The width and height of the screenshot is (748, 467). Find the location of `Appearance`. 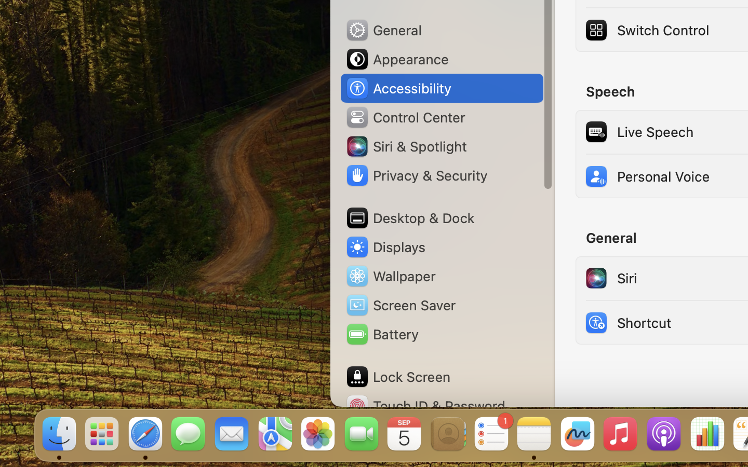

Appearance is located at coordinates (397, 59).